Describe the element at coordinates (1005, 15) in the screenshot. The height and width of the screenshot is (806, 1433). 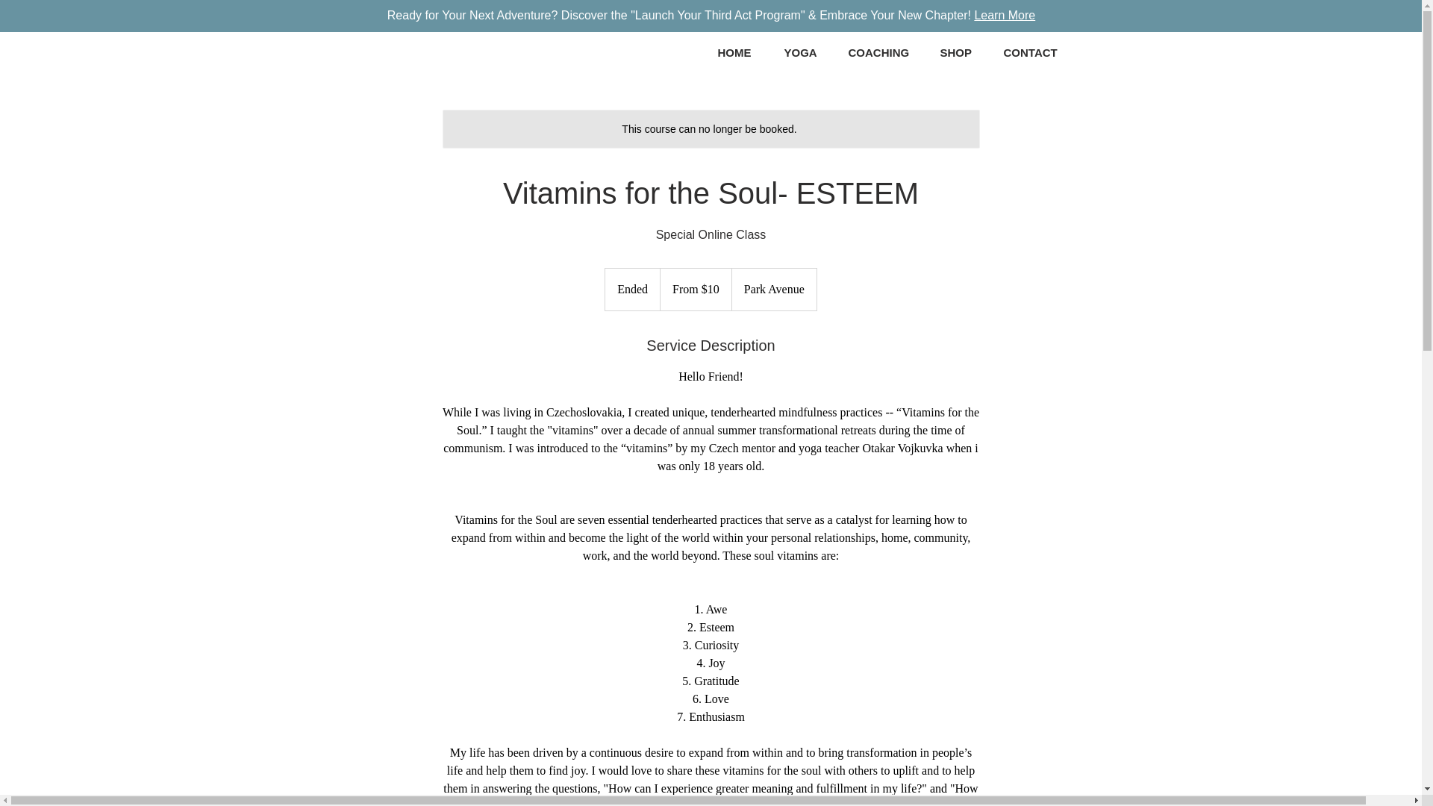
I see `Learn More` at that location.